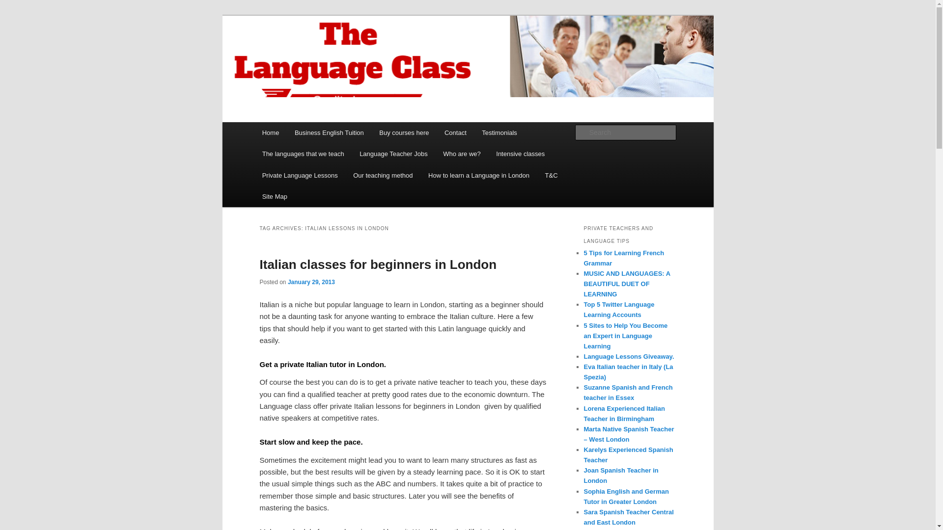  I want to click on The Language Class London, so click(360, 51).